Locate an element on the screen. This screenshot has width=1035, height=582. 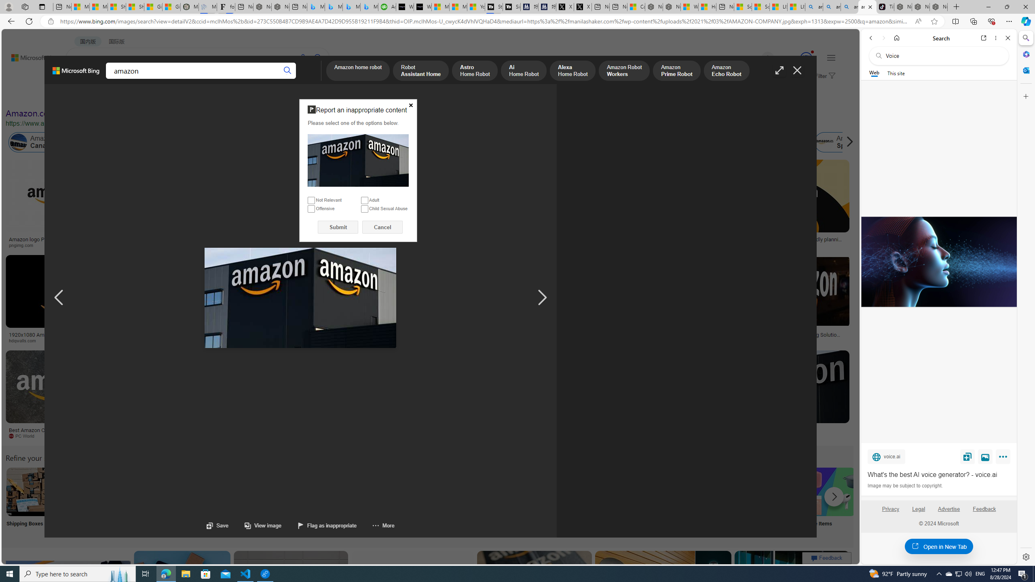
Microsoft Bing Travel - Shangri-La Hotel Bangkok is located at coordinates (370, 7).